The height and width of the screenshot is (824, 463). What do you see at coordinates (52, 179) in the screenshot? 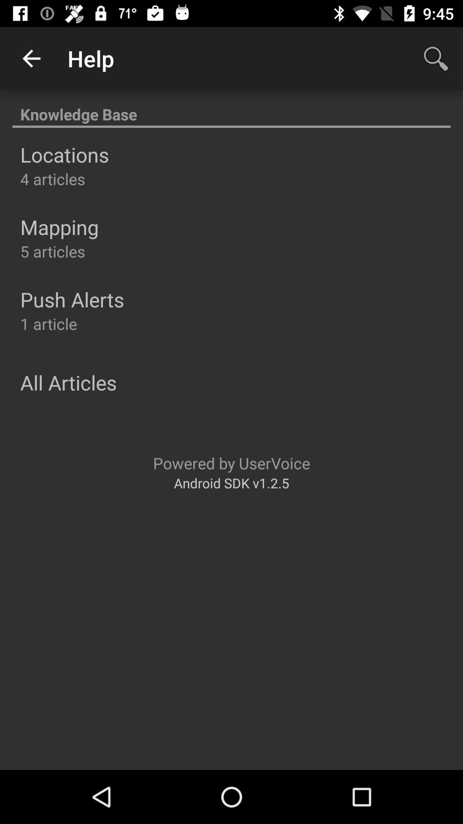
I see `click the item below the locations item` at bounding box center [52, 179].